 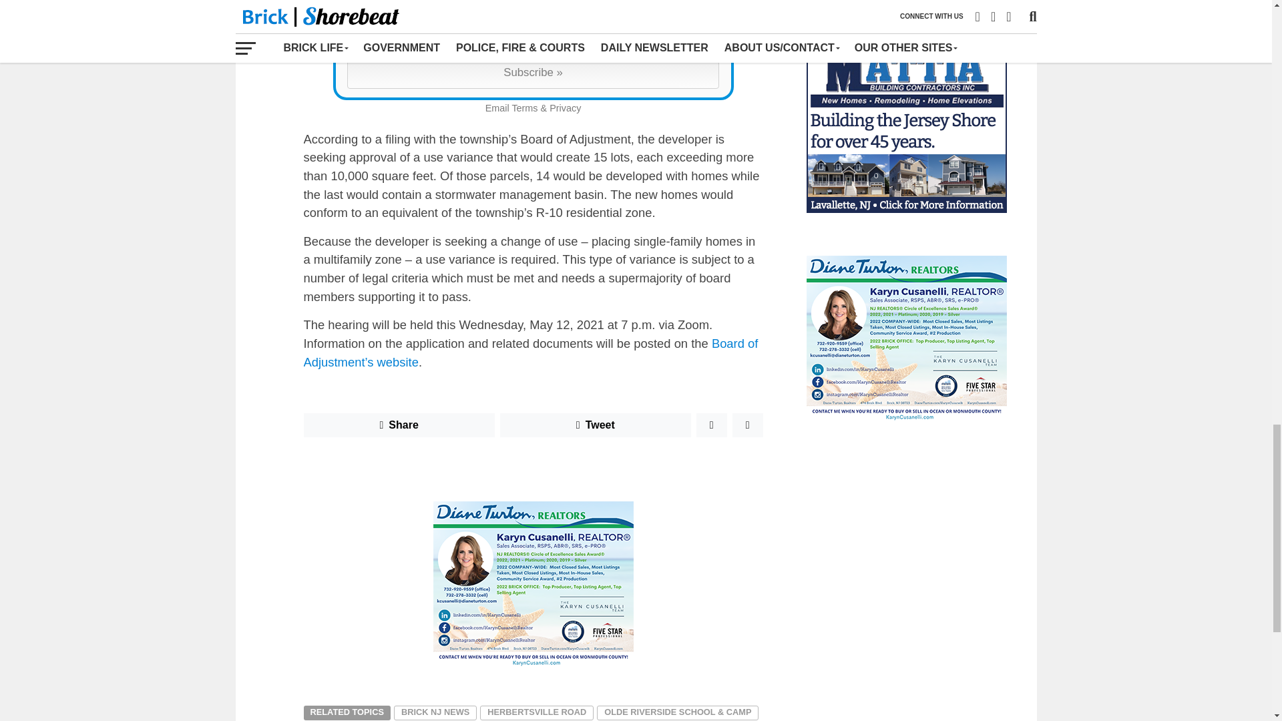 I want to click on How can we reach you?, so click(x=531, y=36).